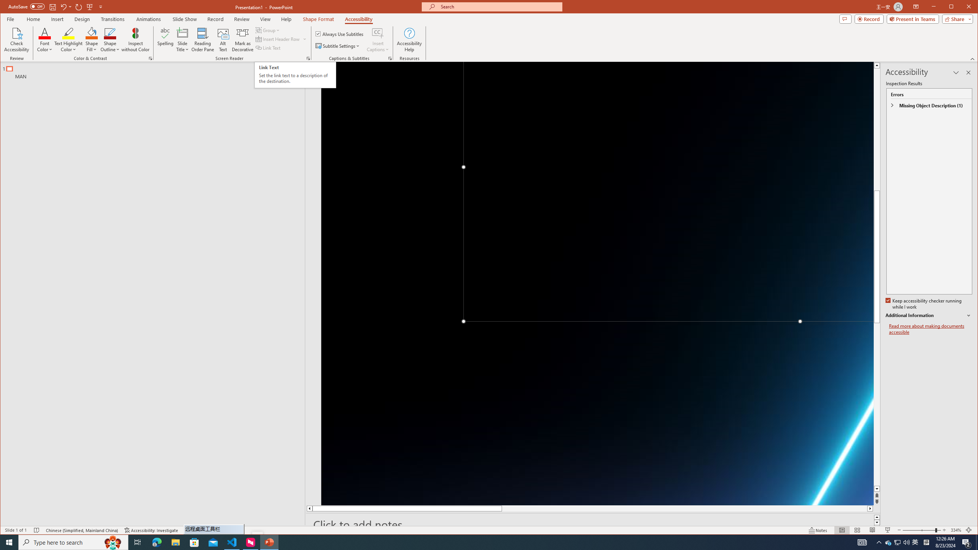  Describe the element at coordinates (378, 33) in the screenshot. I see `Insert Captions` at that location.